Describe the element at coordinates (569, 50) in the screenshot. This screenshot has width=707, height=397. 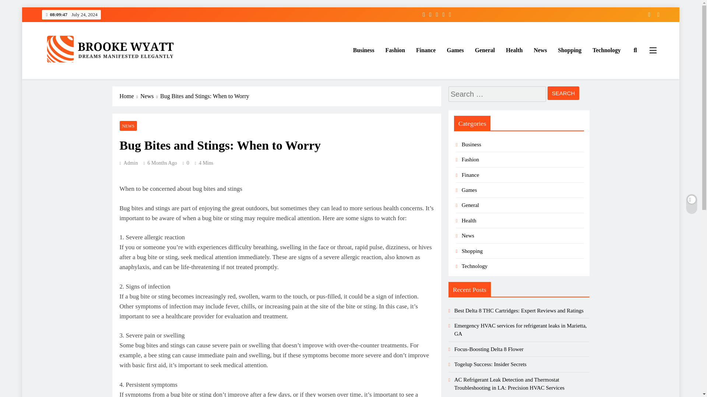
I see `Shopping` at that location.